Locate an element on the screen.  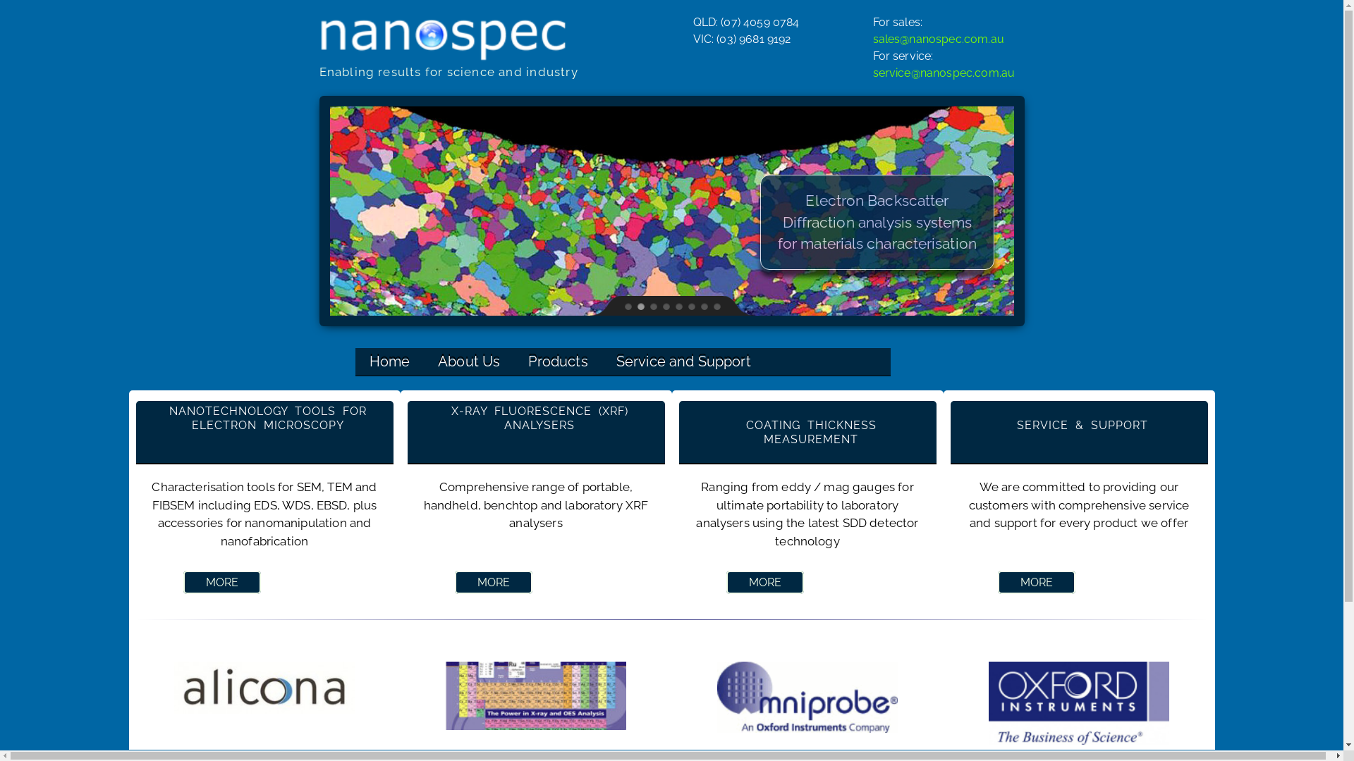
Home is located at coordinates (390, 362).